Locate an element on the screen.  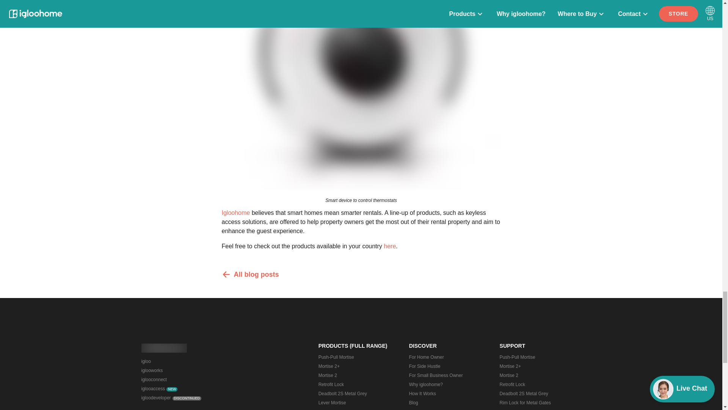
Push-Pull Mortise is located at coordinates (356, 357).